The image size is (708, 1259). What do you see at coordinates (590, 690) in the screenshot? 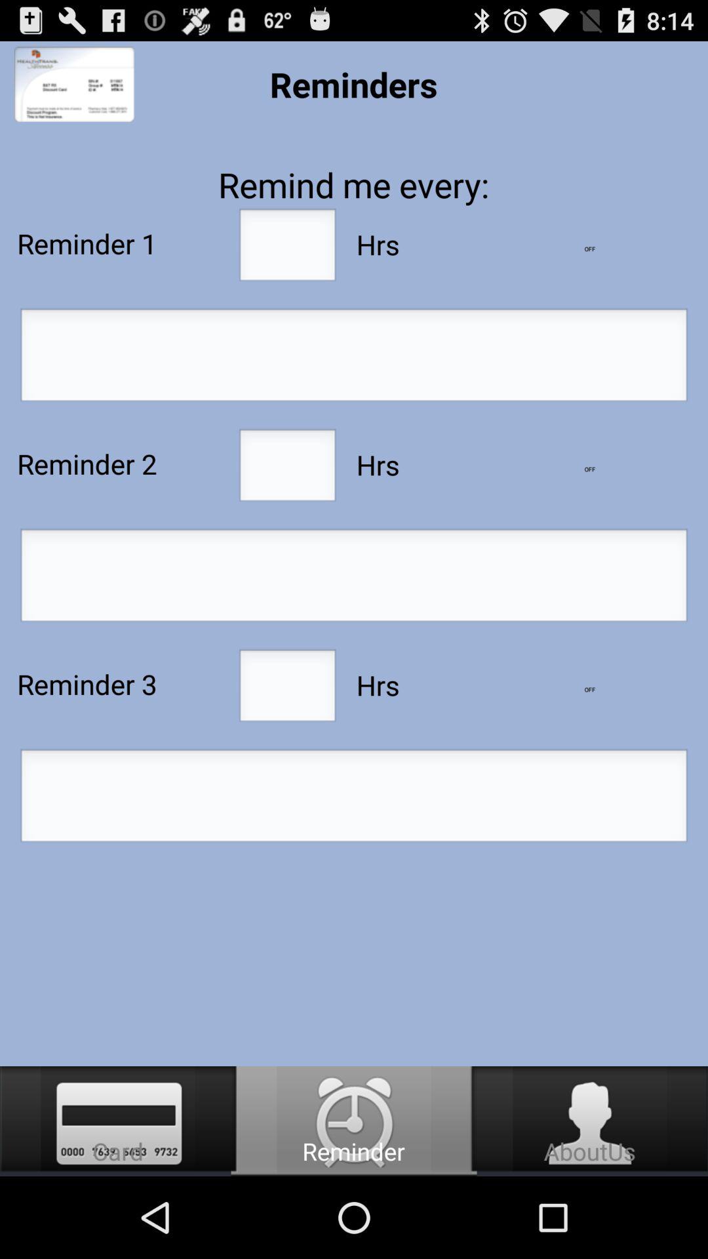
I see `see more information` at bounding box center [590, 690].